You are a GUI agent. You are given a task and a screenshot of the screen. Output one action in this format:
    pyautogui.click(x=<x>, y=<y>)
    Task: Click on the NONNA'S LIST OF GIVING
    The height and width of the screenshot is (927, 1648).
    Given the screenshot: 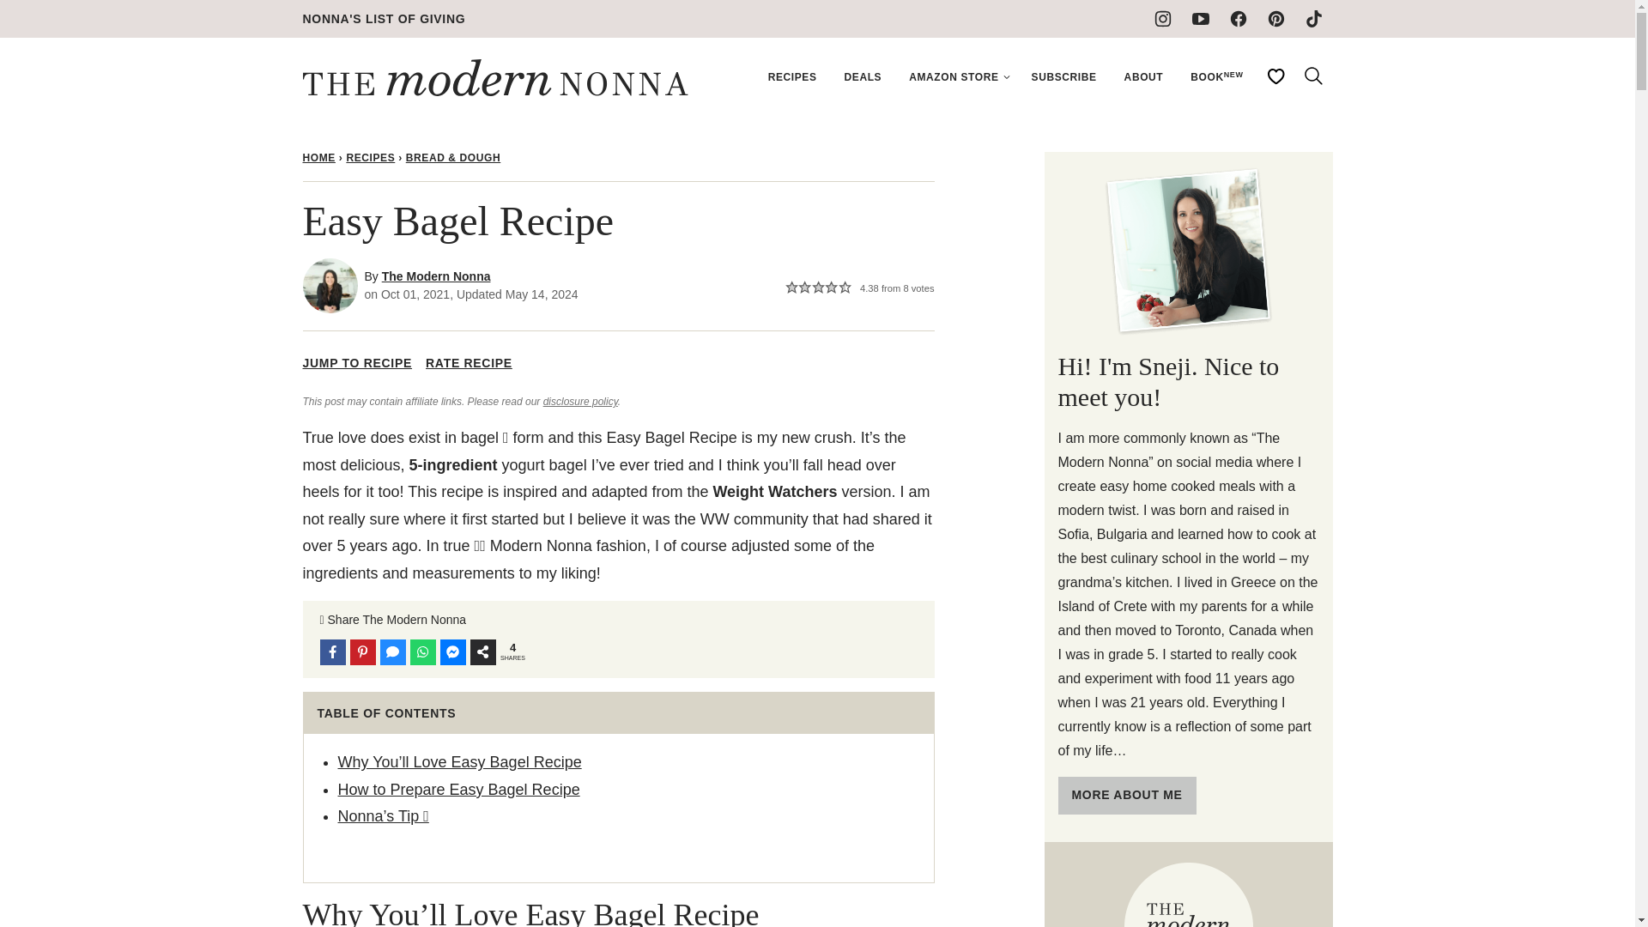 What is the action you would take?
    pyautogui.click(x=383, y=19)
    